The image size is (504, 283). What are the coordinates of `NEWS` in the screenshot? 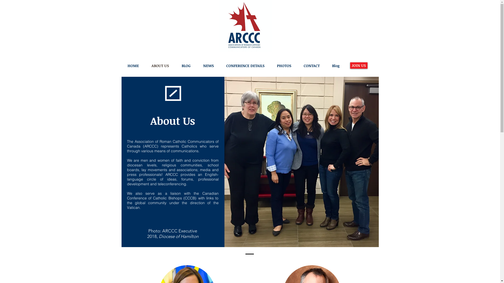 It's located at (208, 66).